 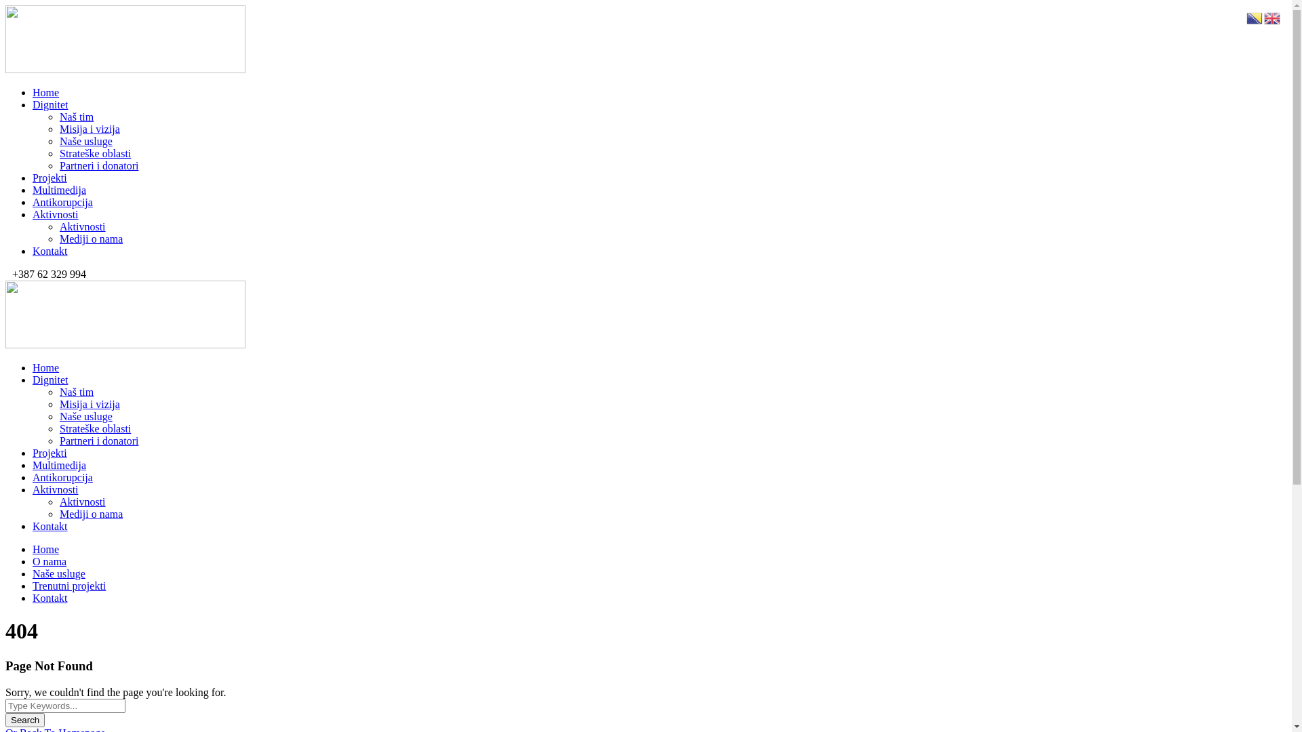 What do you see at coordinates (50, 526) in the screenshot?
I see `Kontakt` at bounding box center [50, 526].